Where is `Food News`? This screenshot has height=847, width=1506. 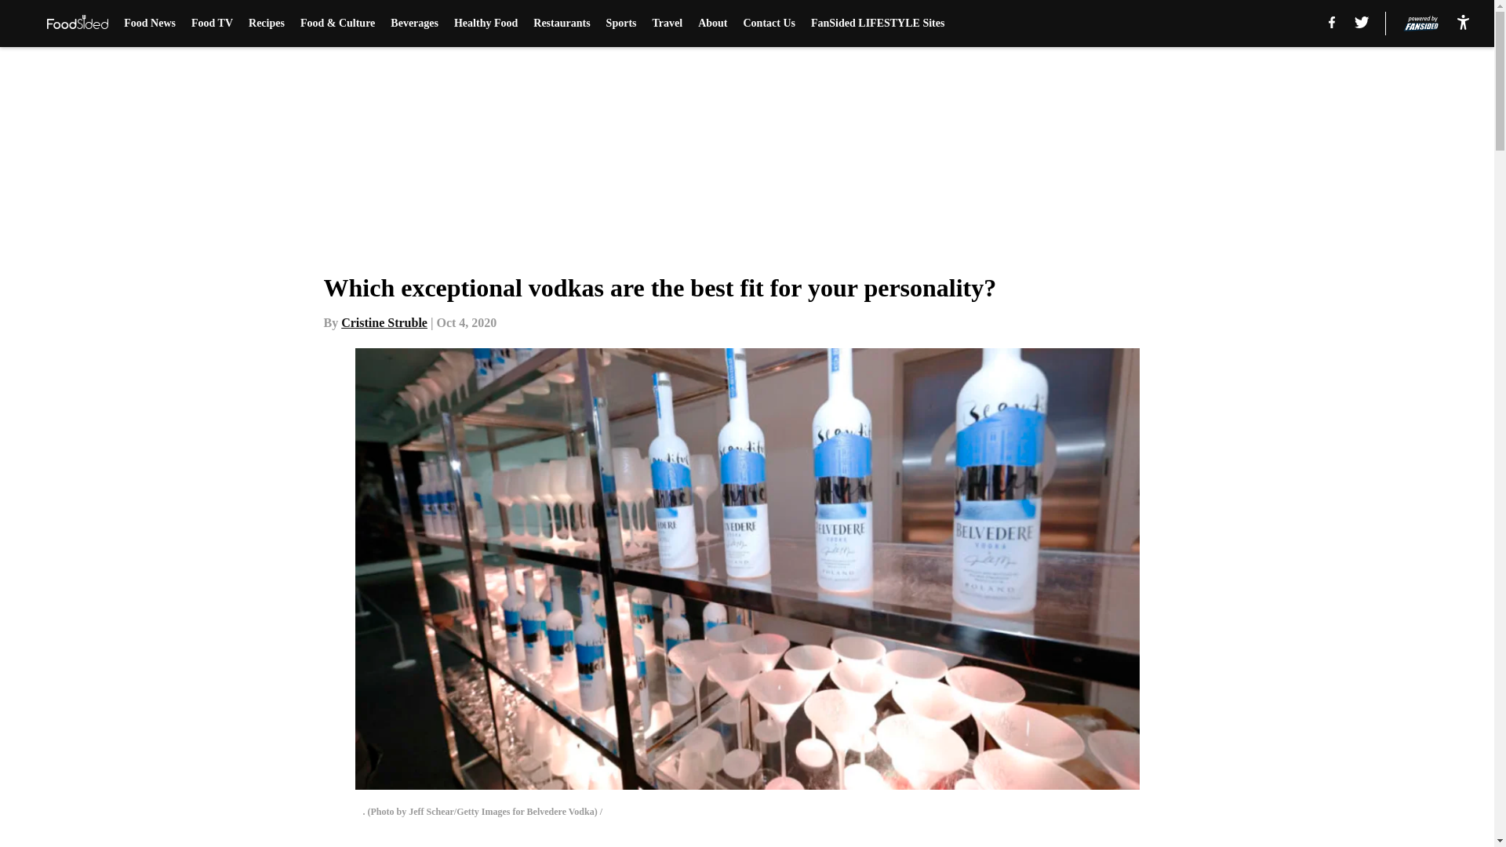
Food News is located at coordinates (149, 24).